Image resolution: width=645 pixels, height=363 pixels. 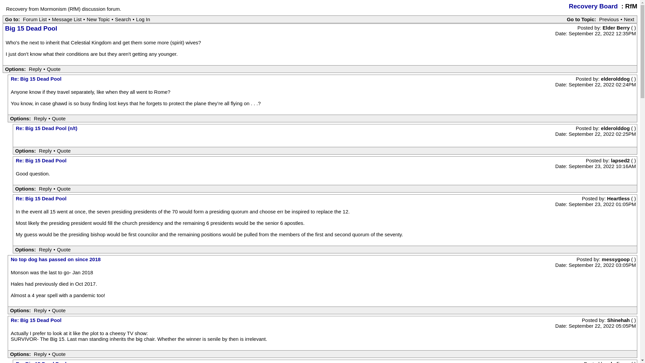 I want to click on Reply, so click(x=40, y=118).